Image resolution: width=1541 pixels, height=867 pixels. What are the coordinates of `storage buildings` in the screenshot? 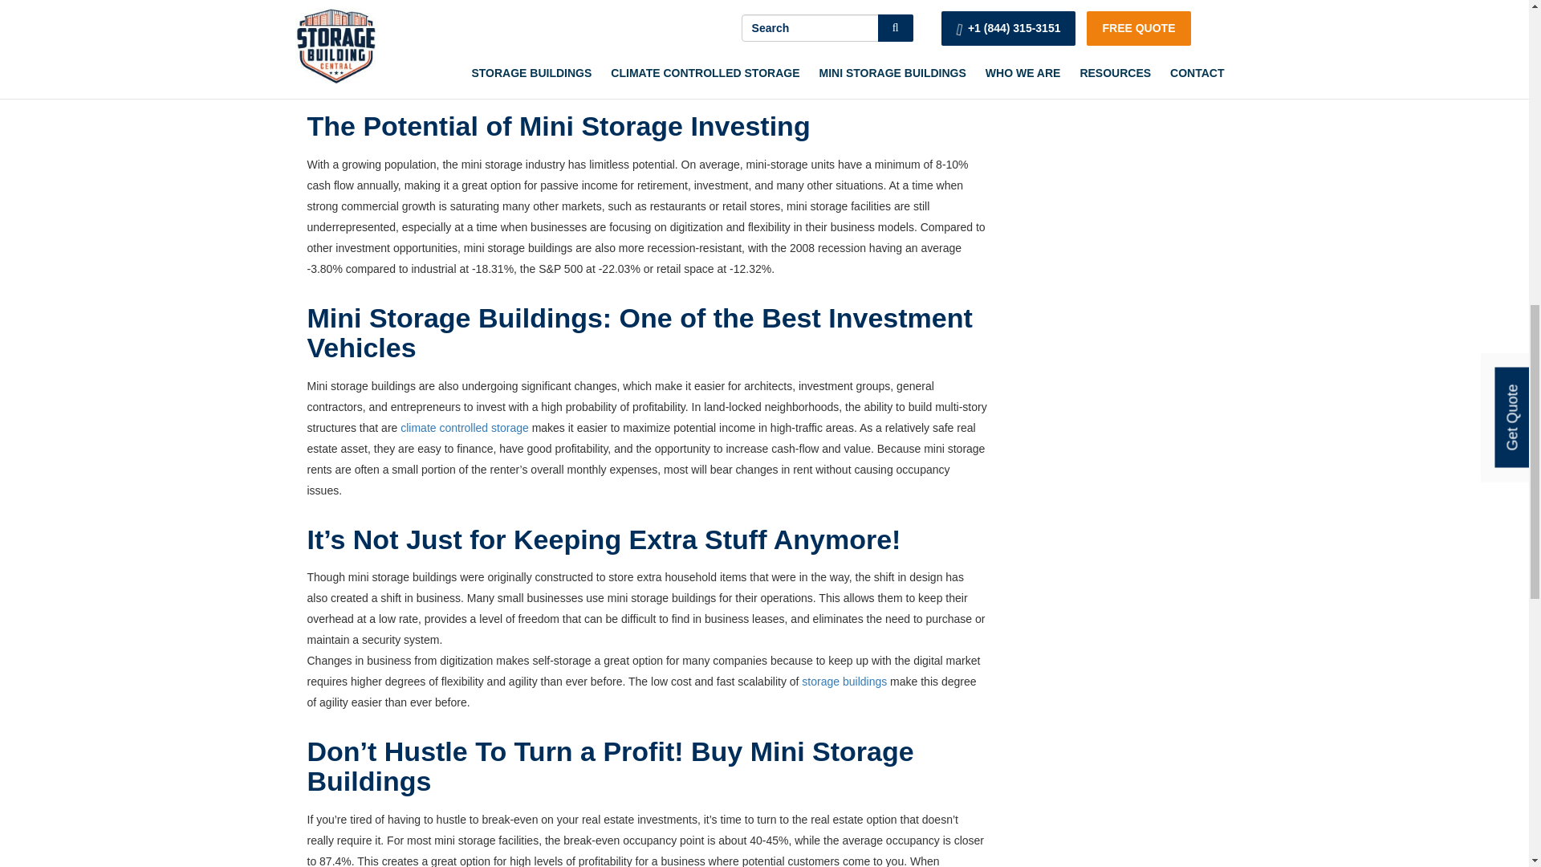 It's located at (844, 682).